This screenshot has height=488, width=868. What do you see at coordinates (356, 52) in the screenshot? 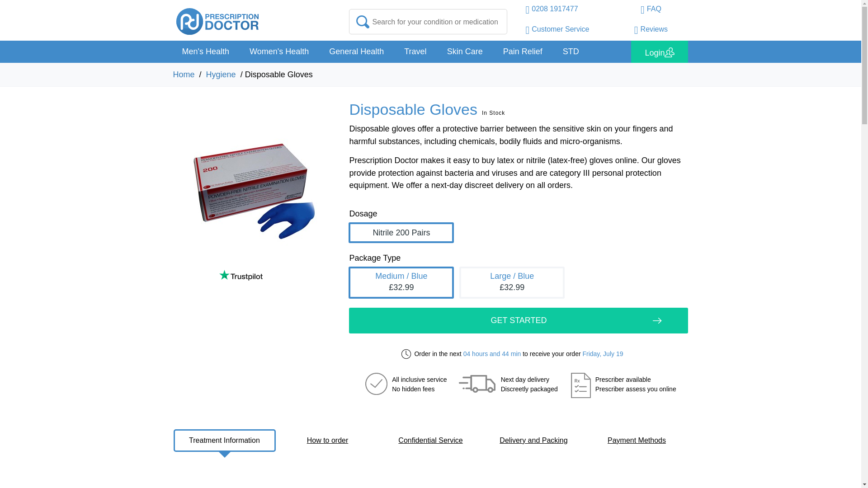
I see `General Health` at bounding box center [356, 52].